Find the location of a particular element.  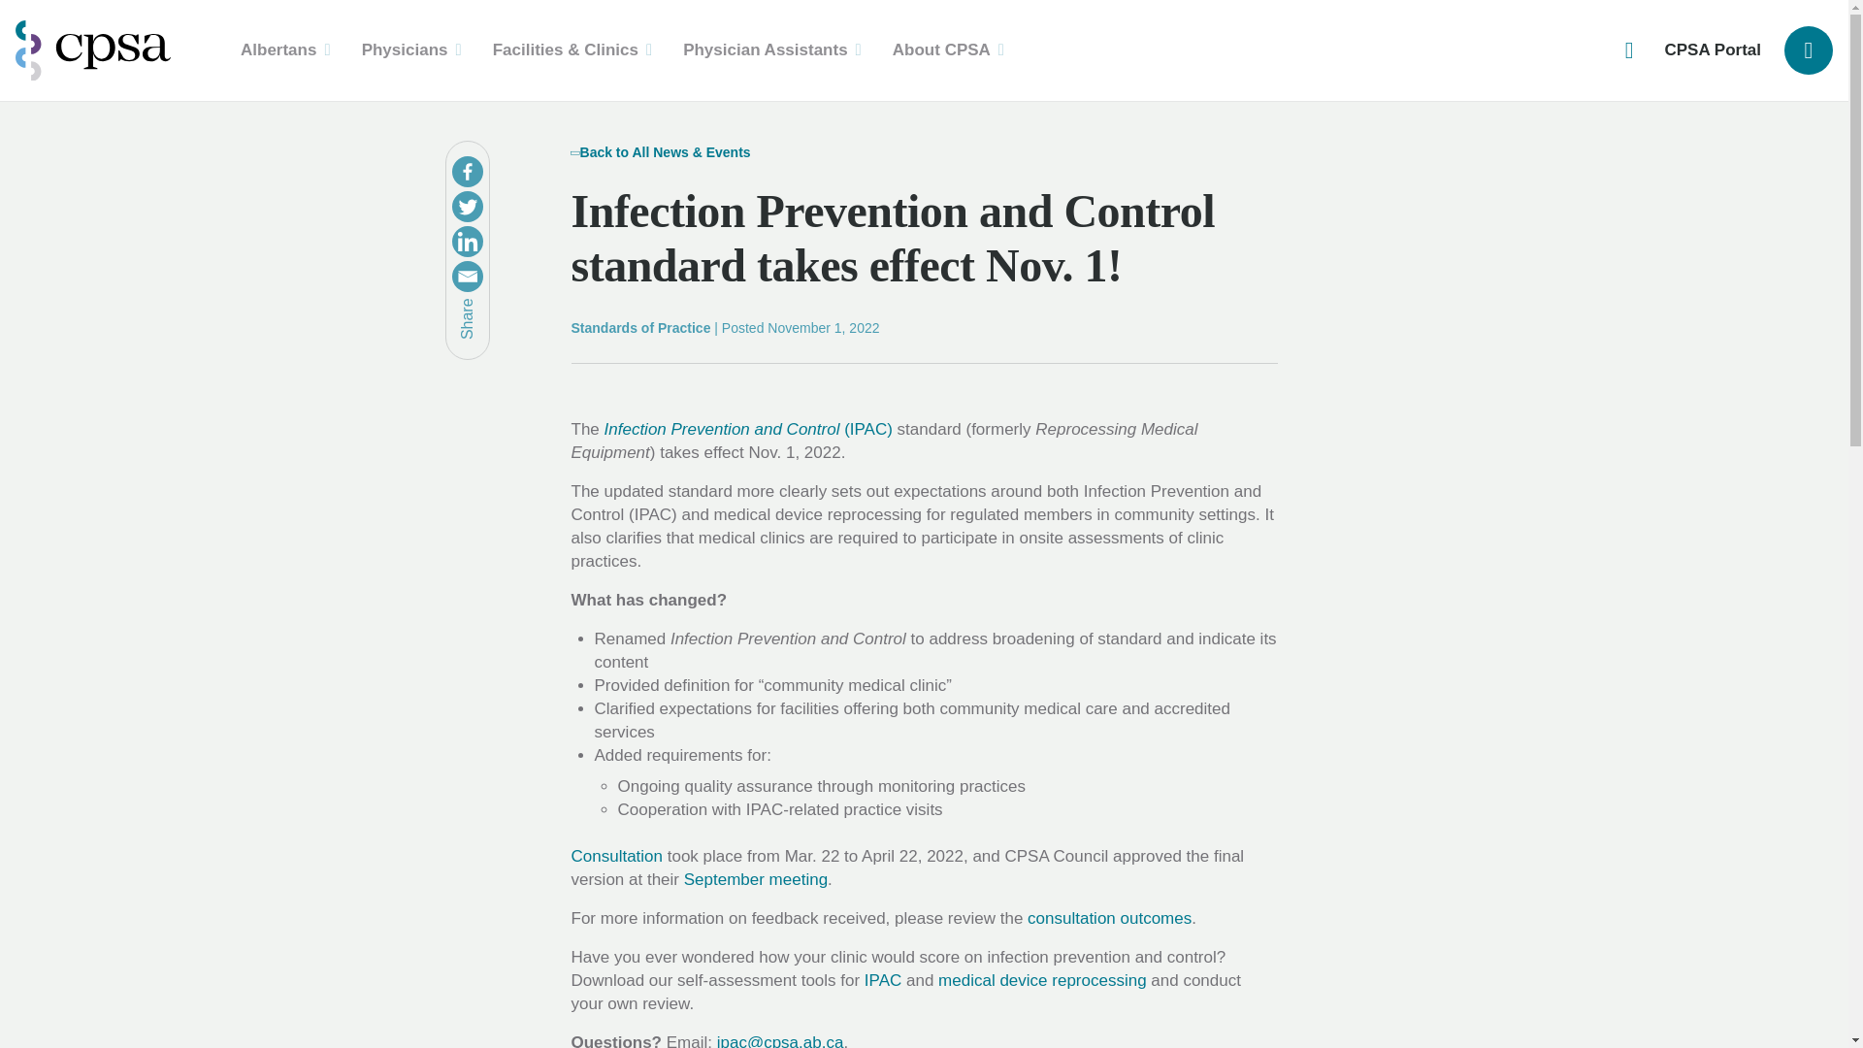

Albertans is located at coordinates (285, 50).